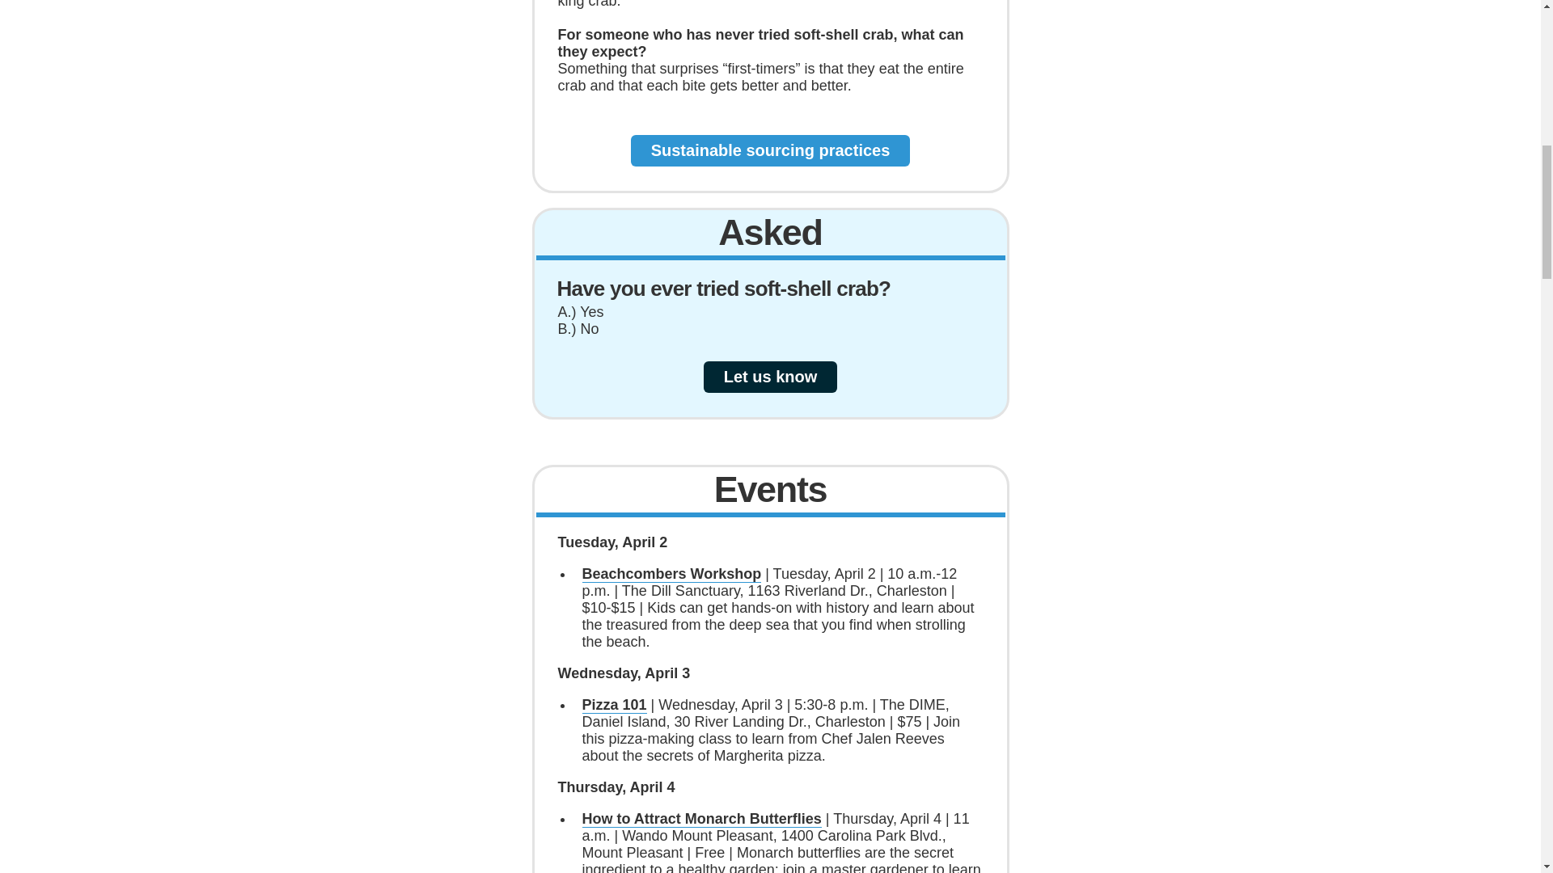 The image size is (1553, 873). I want to click on Sustainable sourcing practices, so click(770, 150).